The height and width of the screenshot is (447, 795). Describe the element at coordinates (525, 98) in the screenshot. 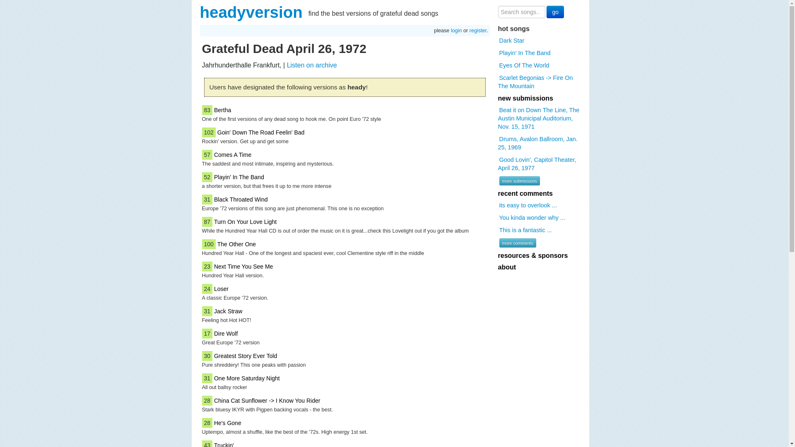

I see `new submissions` at that location.